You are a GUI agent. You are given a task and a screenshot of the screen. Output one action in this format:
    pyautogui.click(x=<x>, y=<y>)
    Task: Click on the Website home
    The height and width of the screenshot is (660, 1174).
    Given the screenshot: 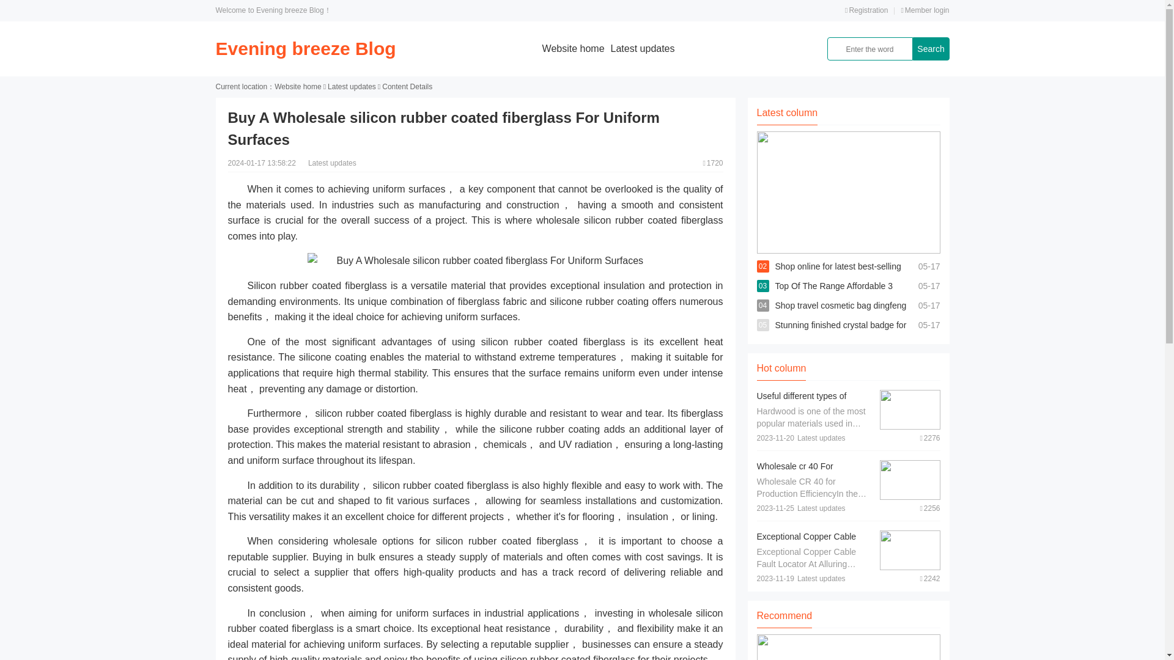 What is the action you would take?
    pyautogui.click(x=574, y=48)
    